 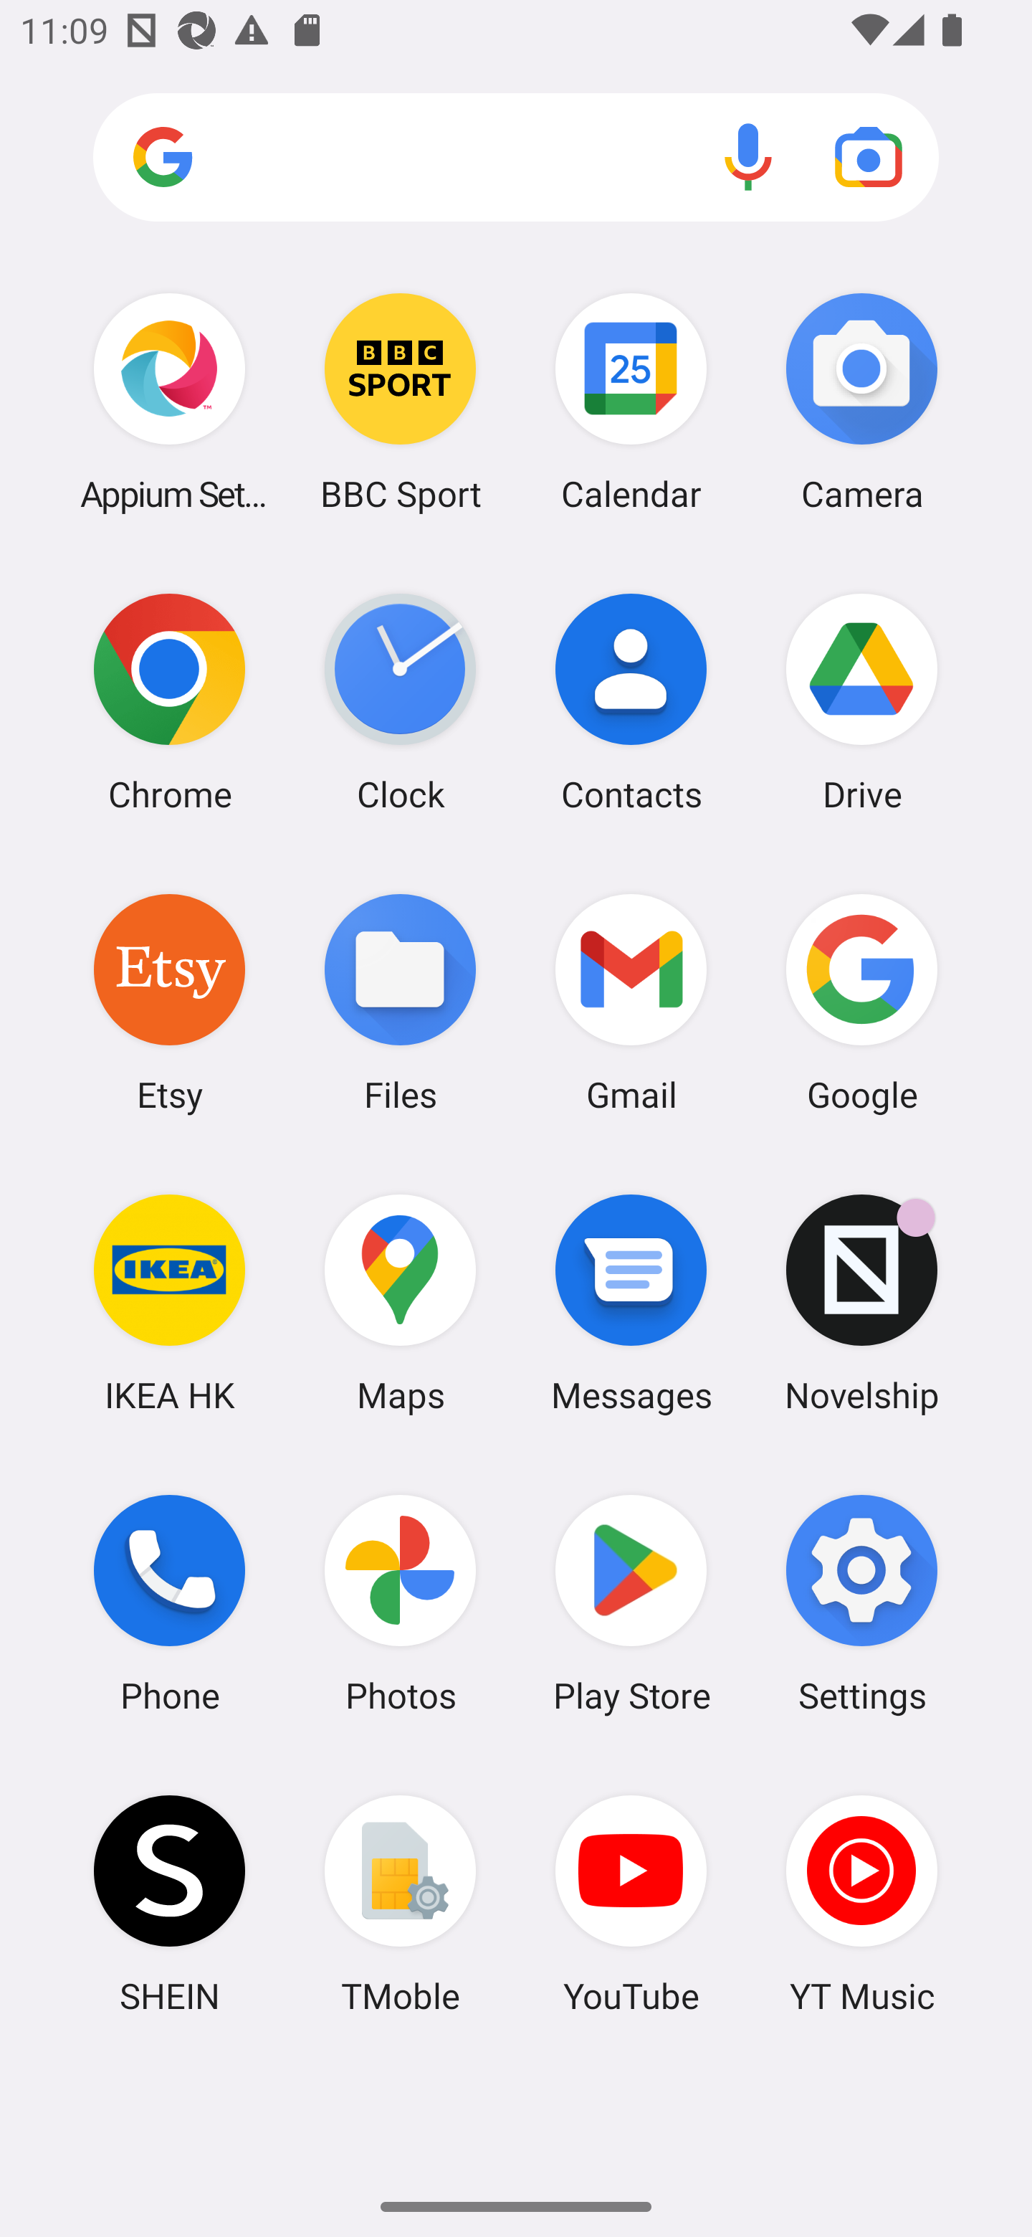 What do you see at coordinates (748, 156) in the screenshot?
I see `Voice search` at bounding box center [748, 156].